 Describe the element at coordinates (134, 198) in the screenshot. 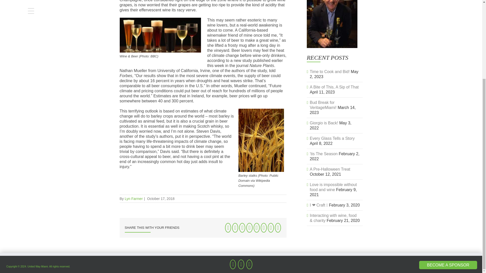

I see `Lyn Farmer` at that location.